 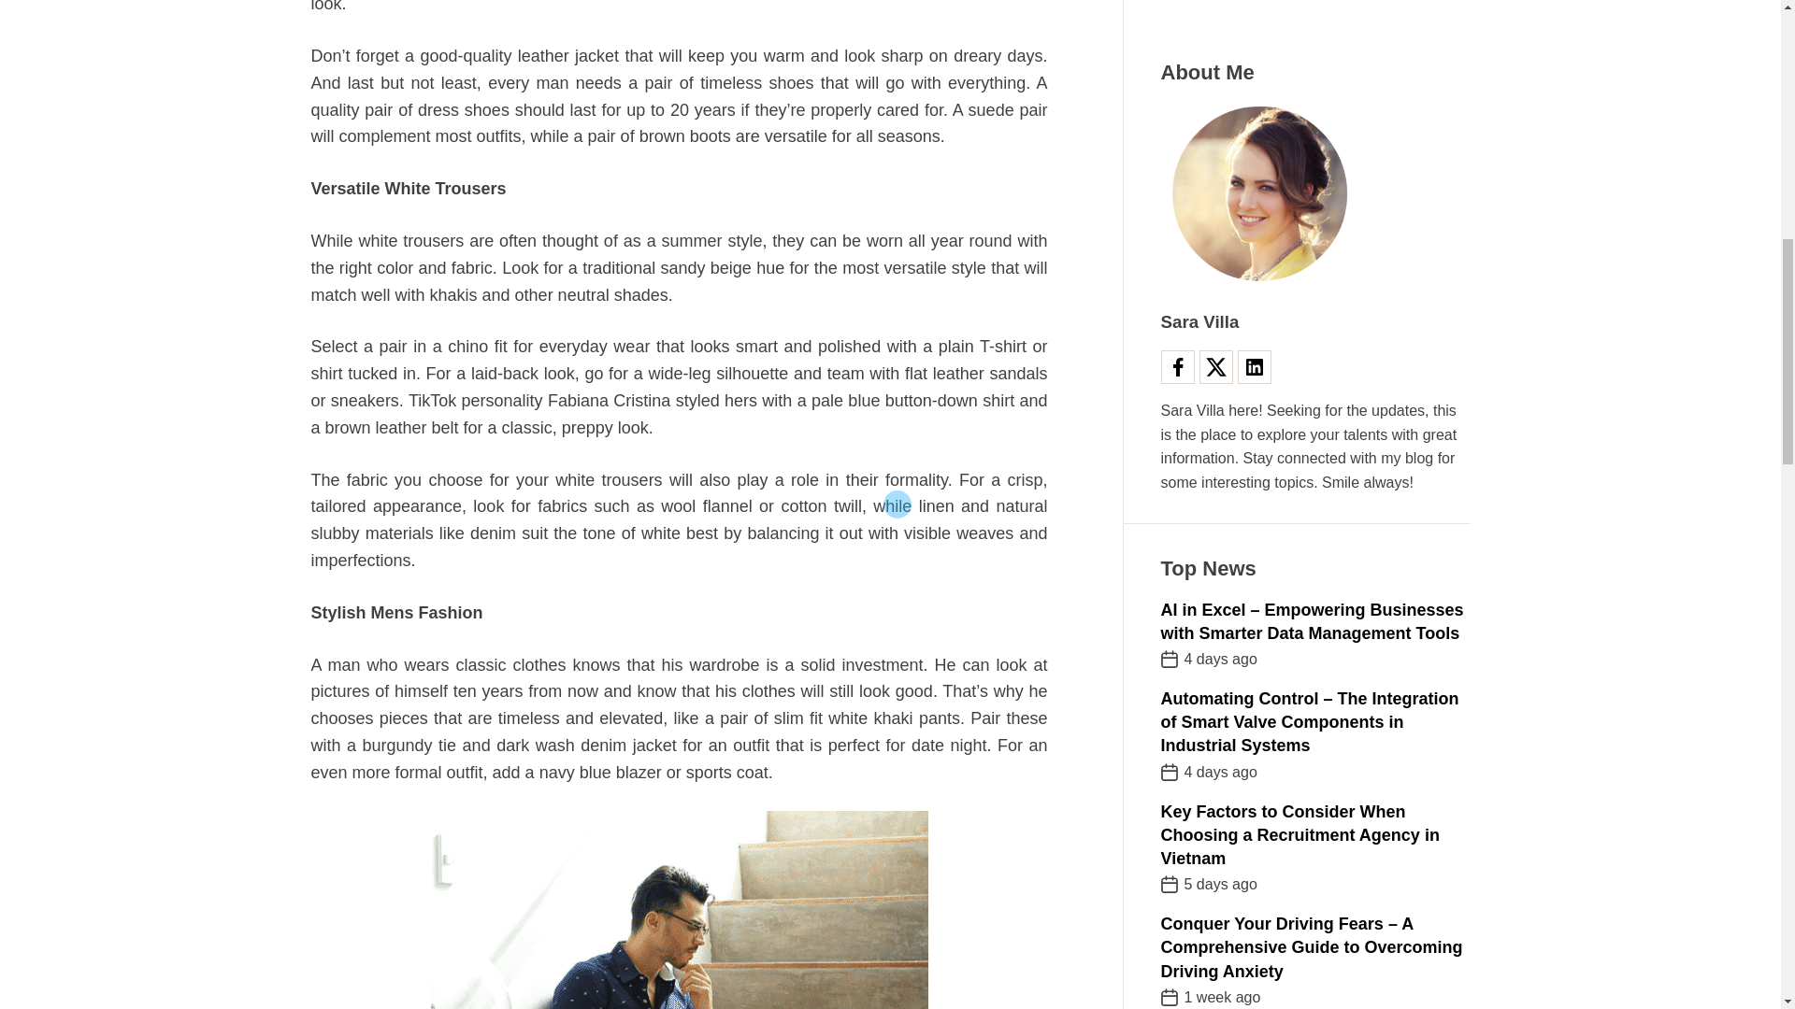 I want to click on RECENT, so click(x=1277, y=564).